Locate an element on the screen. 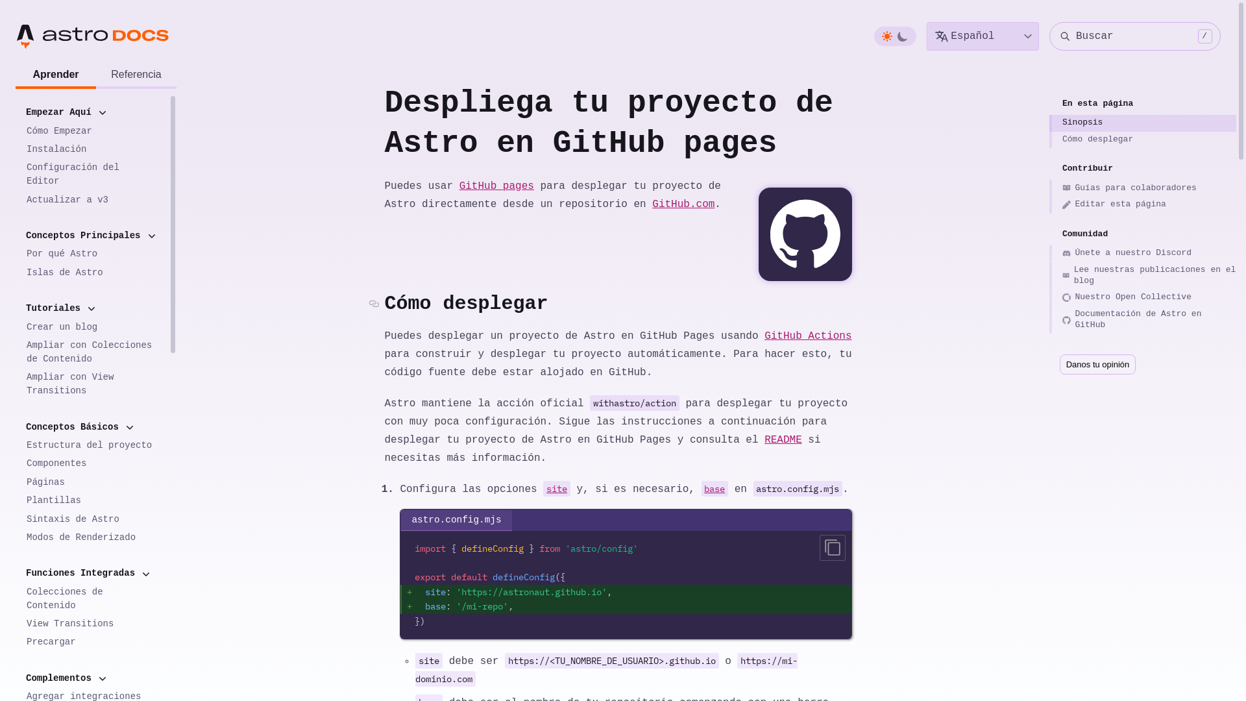 Image resolution: width=1246 pixels, height=701 pixels. Usar tema oscuro is located at coordinates (903, 36).